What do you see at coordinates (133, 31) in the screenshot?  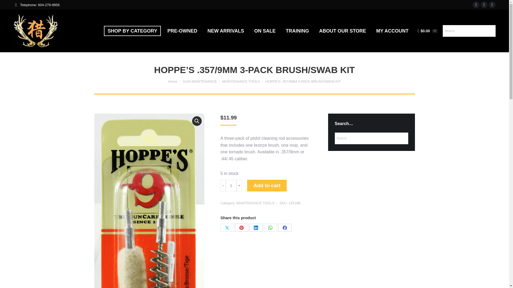 I see `SHOP BY CATEGORY` at bounding box center [133, 31].